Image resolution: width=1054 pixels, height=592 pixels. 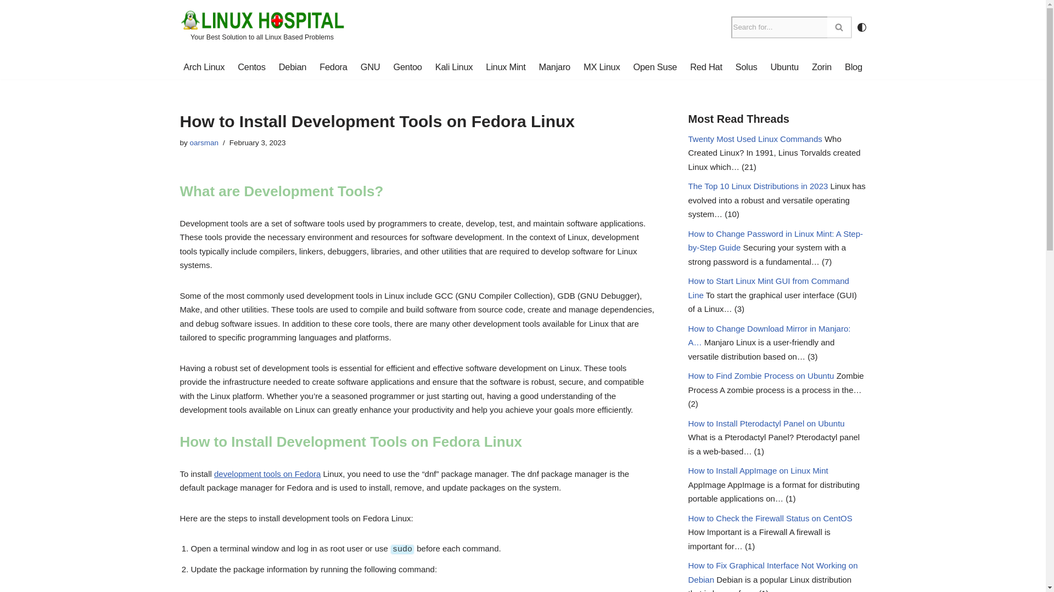 I want to click on Gentoo, so click(x=407, y=67).